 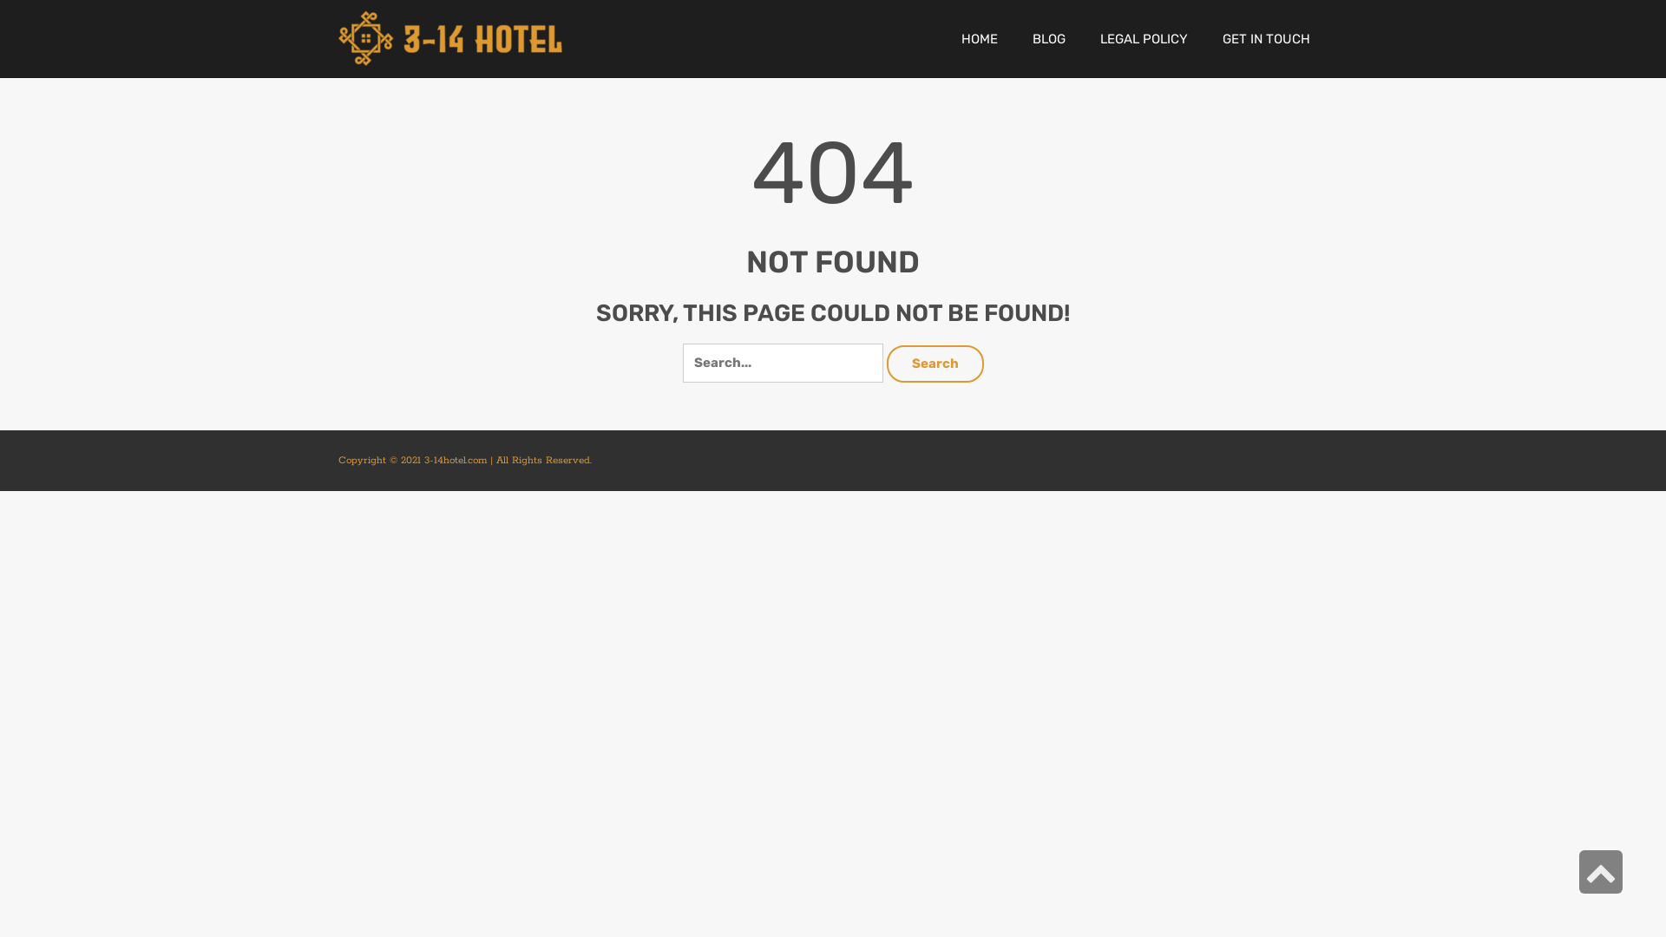 I want to click on BLOG, so click(x=1049, y=39).